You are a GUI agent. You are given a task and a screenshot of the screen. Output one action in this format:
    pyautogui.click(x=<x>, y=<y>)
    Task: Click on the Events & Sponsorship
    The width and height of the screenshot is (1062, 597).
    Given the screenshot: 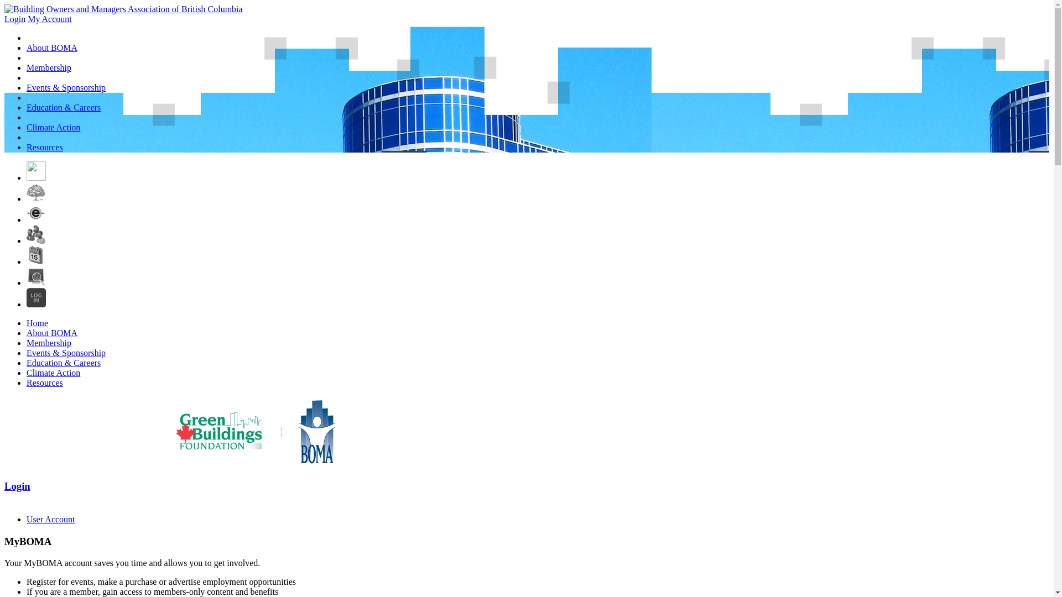 What is the action you would take?
    pyautogui.click(x=66, y=353)
    